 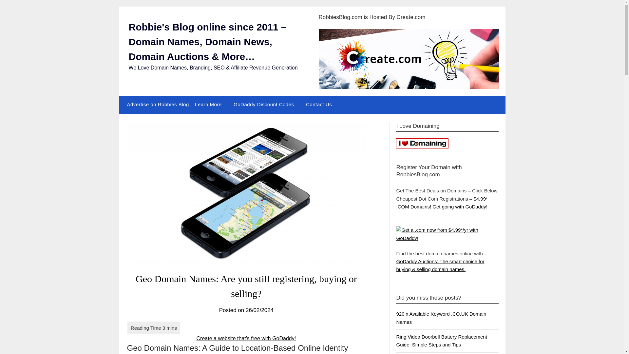 I want to click on 920 x Available Keyword .CO.UK Domain Names, so click(x=441, y=318).